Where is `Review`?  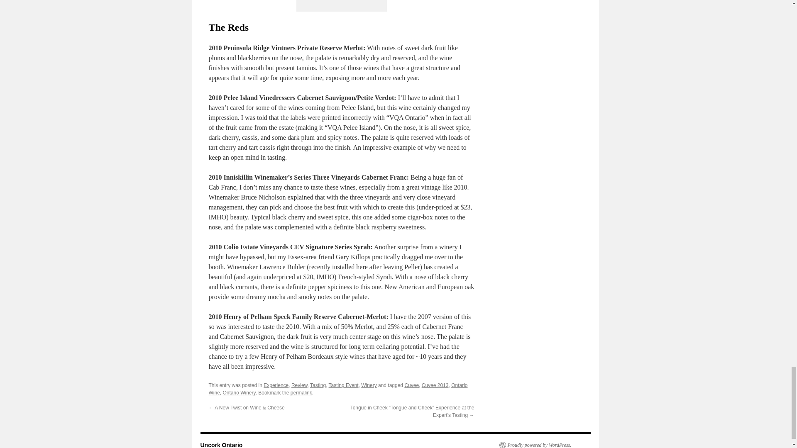
Review is located at coordinates (300, 385).